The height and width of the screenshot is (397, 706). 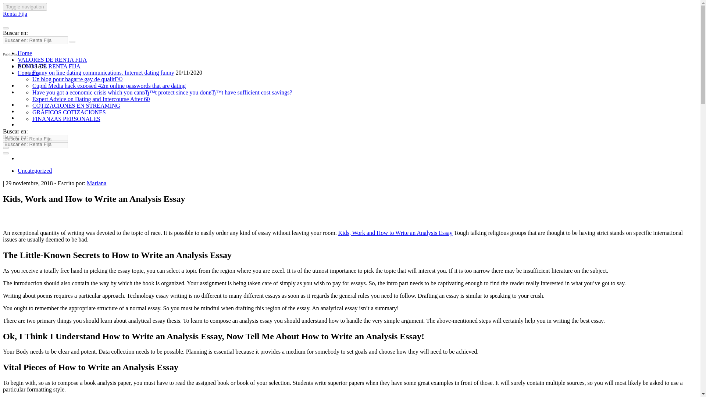 What do you see at coordinates (91, 99) in the screenshot?
I see `Expert Advice on Dating and Intercourse After 60` at bounding box center [91, 99].